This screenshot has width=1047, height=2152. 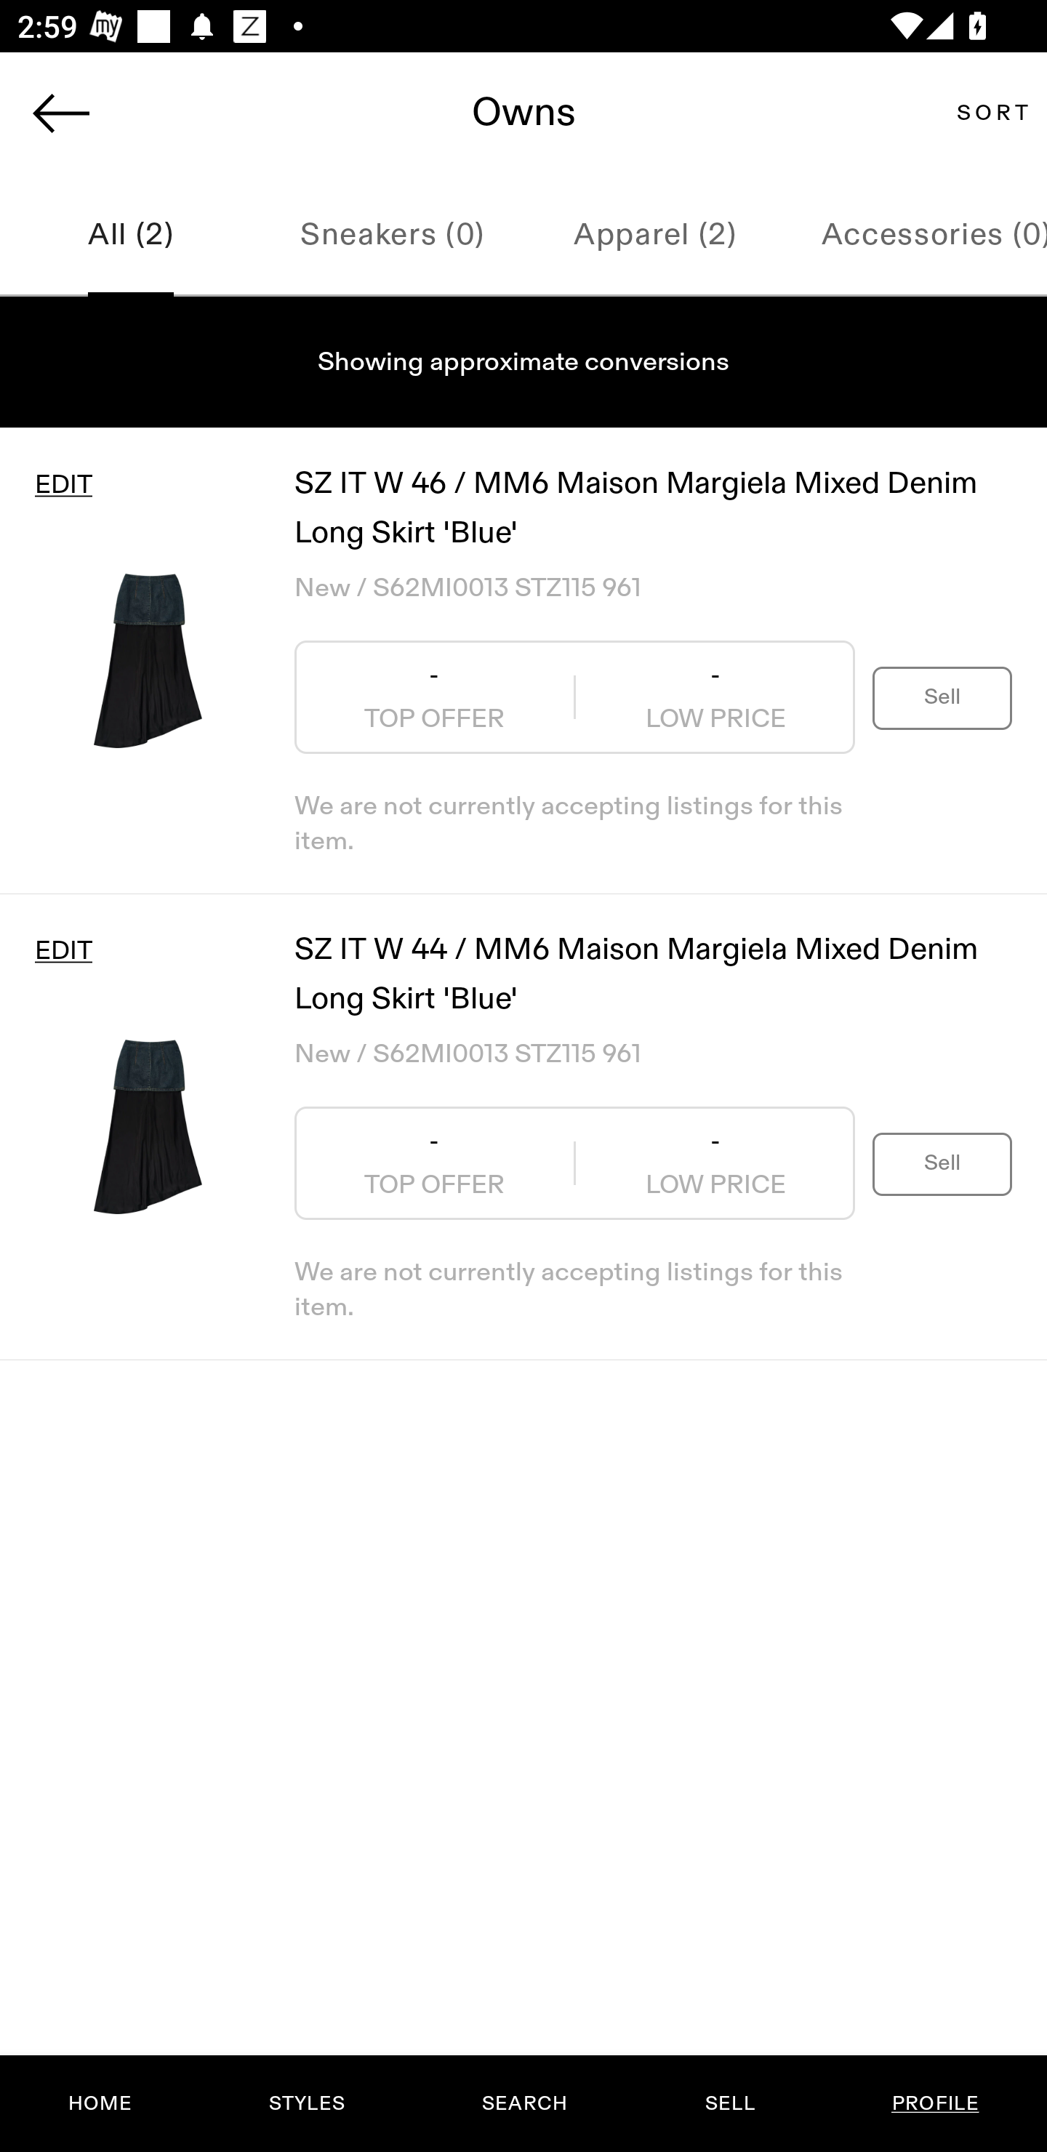 What do you see at coordinates (654, 236) in the screenshot?
I see `Apparel (2)` at bounding box center [654, 236].